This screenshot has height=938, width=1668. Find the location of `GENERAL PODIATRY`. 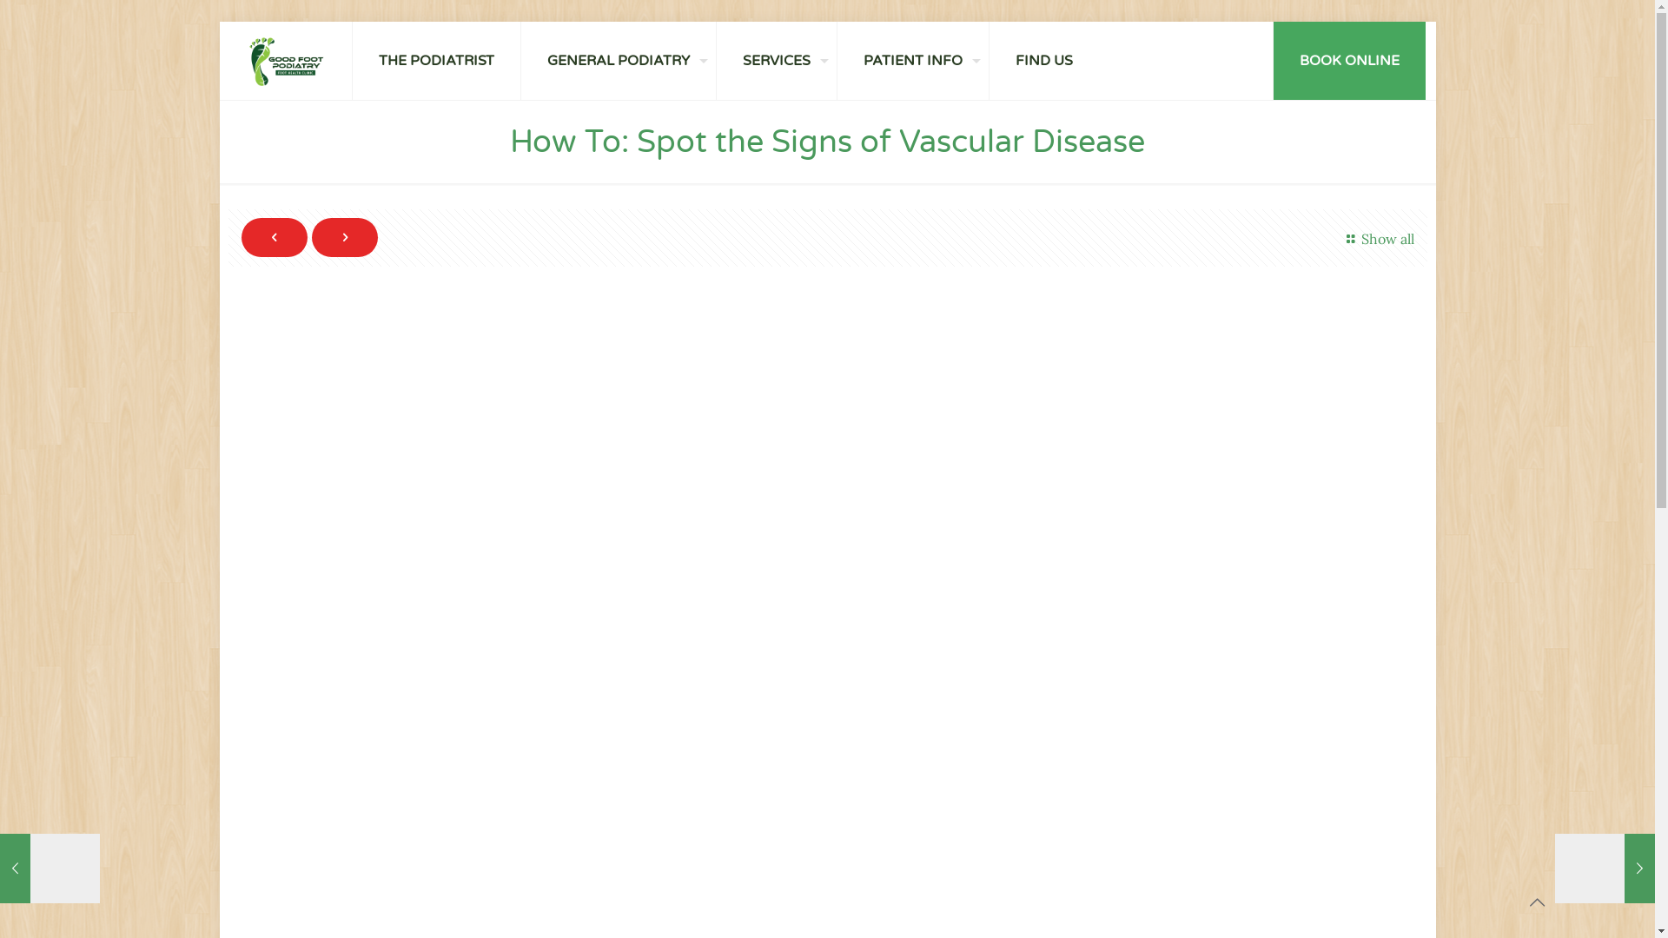

GENERAL PODIATRY is located at coordinates (619, 61).